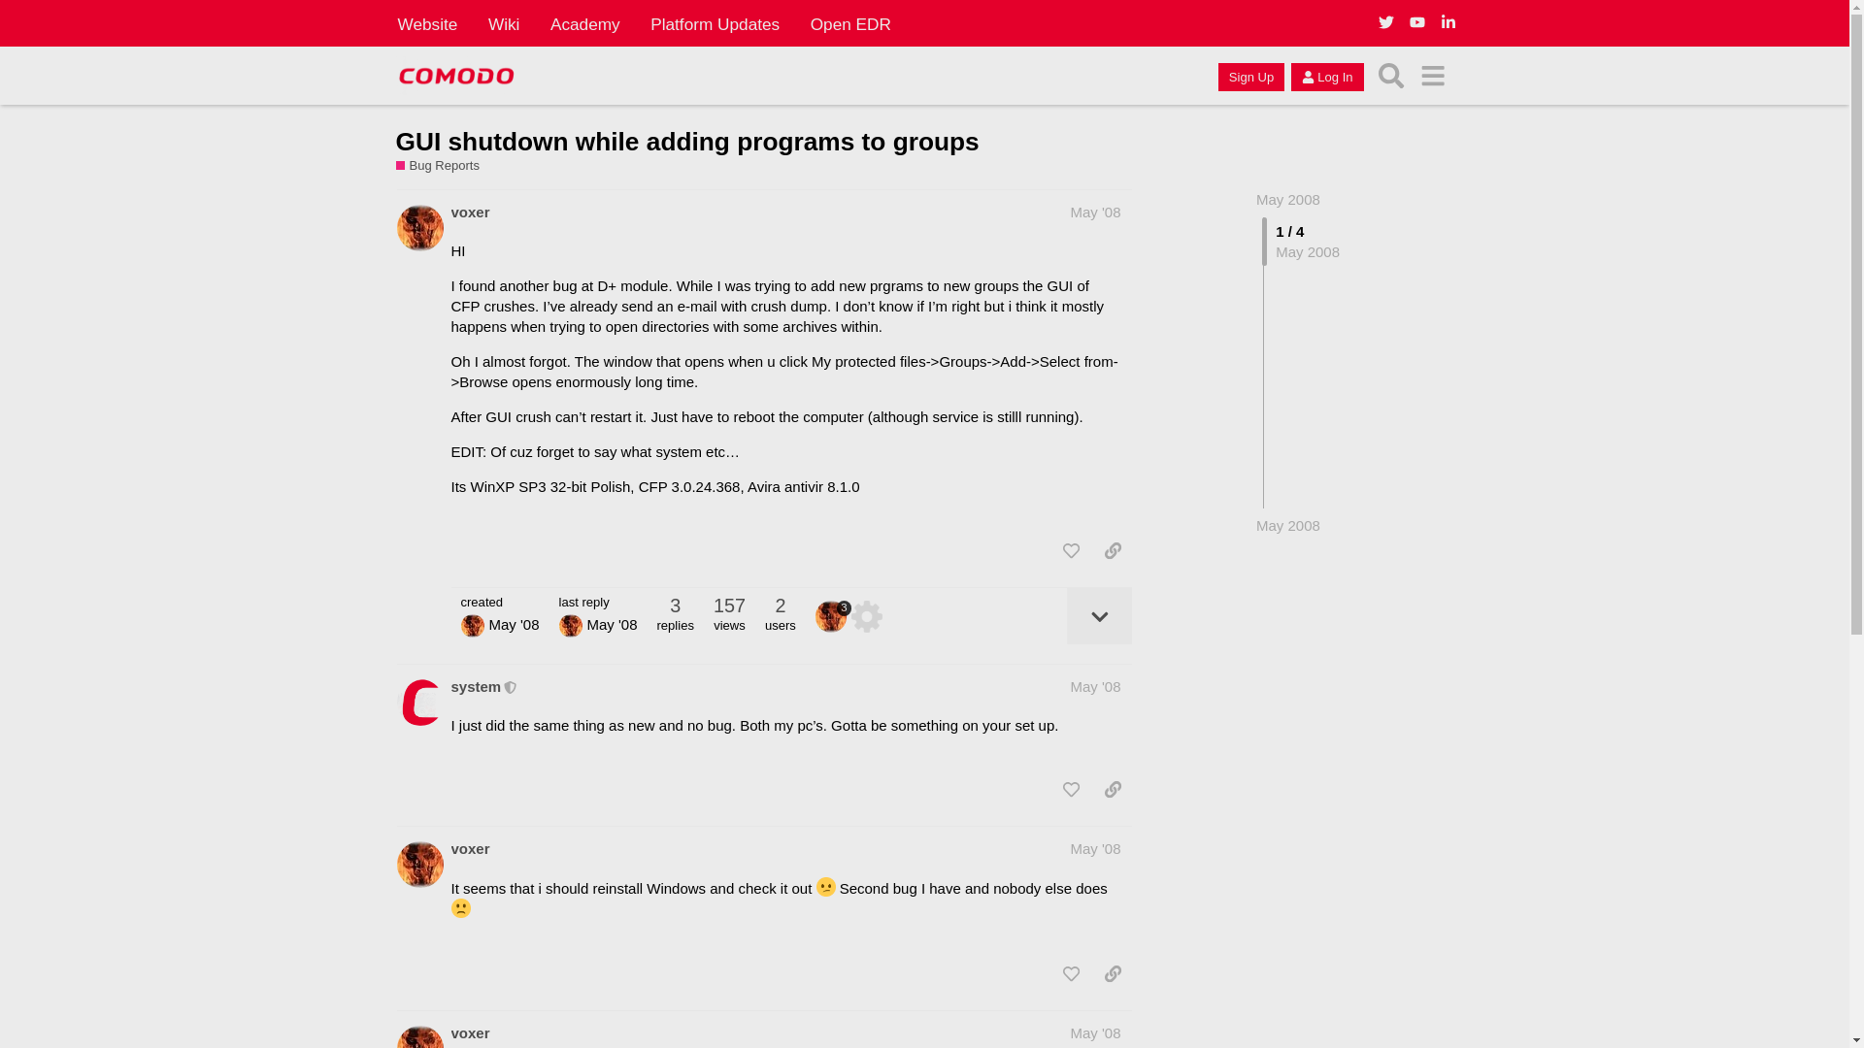  What do you see at coordinates (833, 615) in the screenshot?
I see `3` at bounding box center [833, 615].